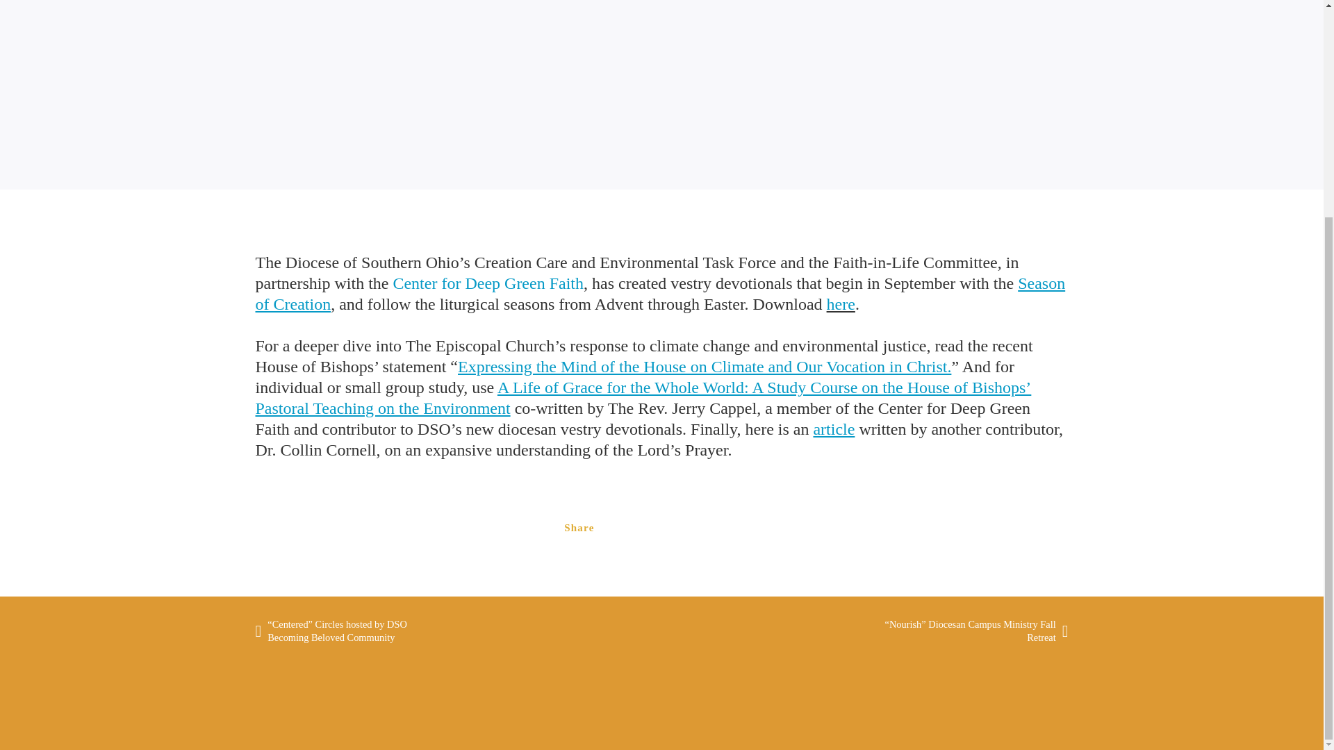  Describe the element at coordinates (739, 528) in the screenshot. I see `Creation Care Resources` at that location.